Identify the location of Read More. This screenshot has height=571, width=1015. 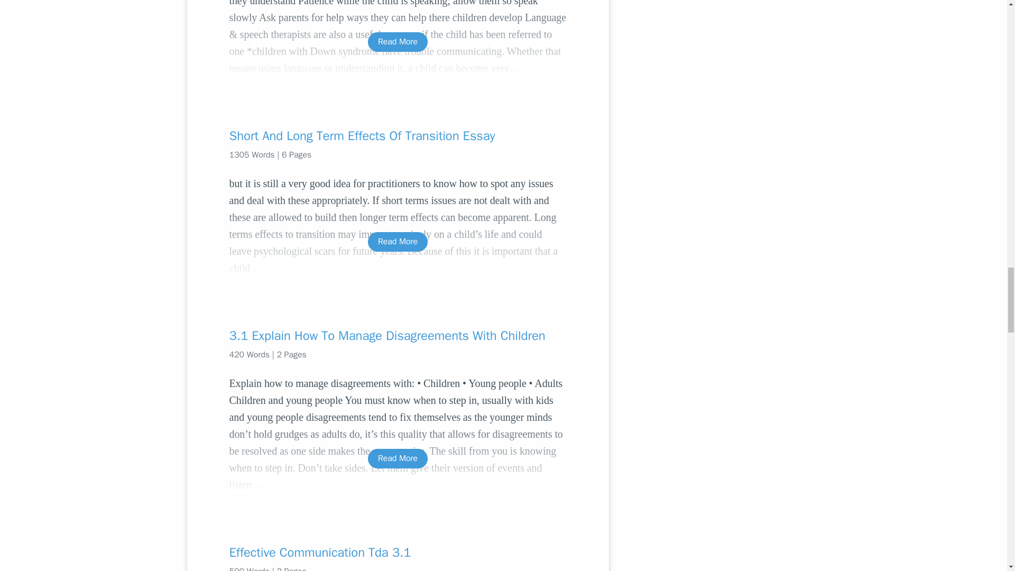
(398, 42).